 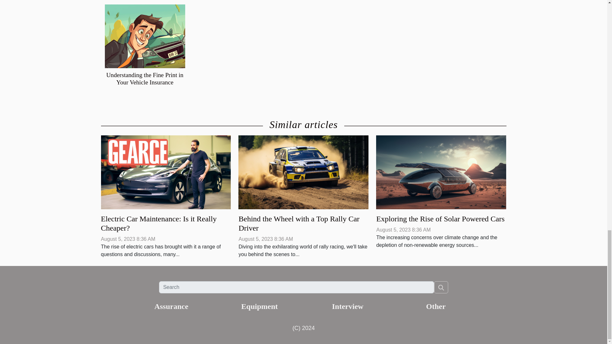 I want to click on Equipment, so click(x=259, y=306).